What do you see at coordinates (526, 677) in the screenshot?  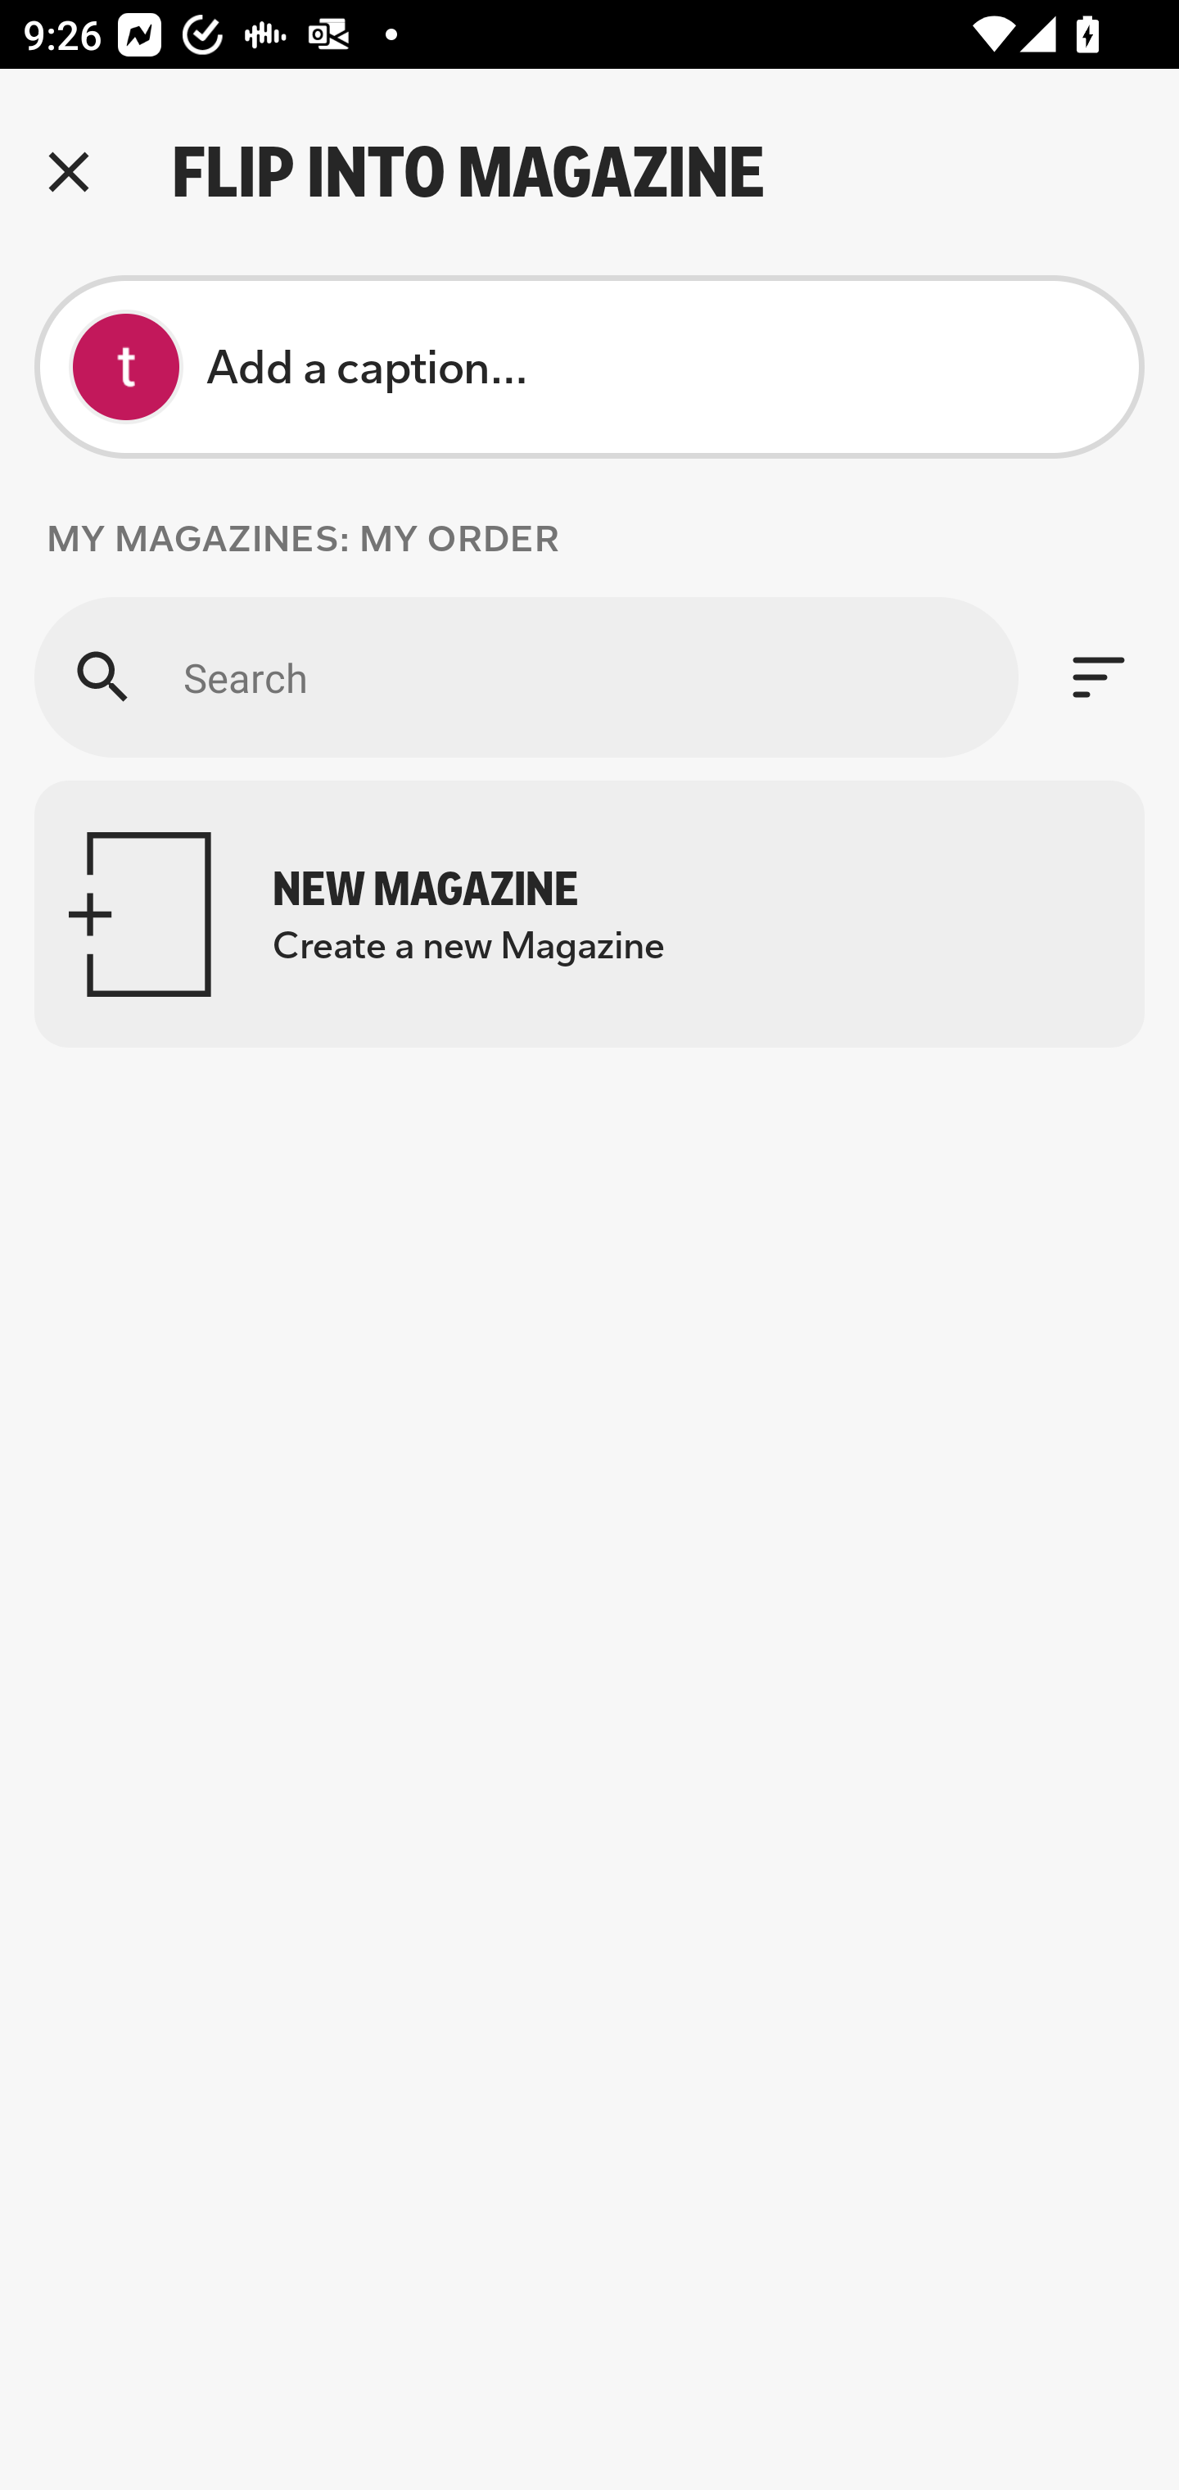 I see `Search` at bounding box center [526, 677].